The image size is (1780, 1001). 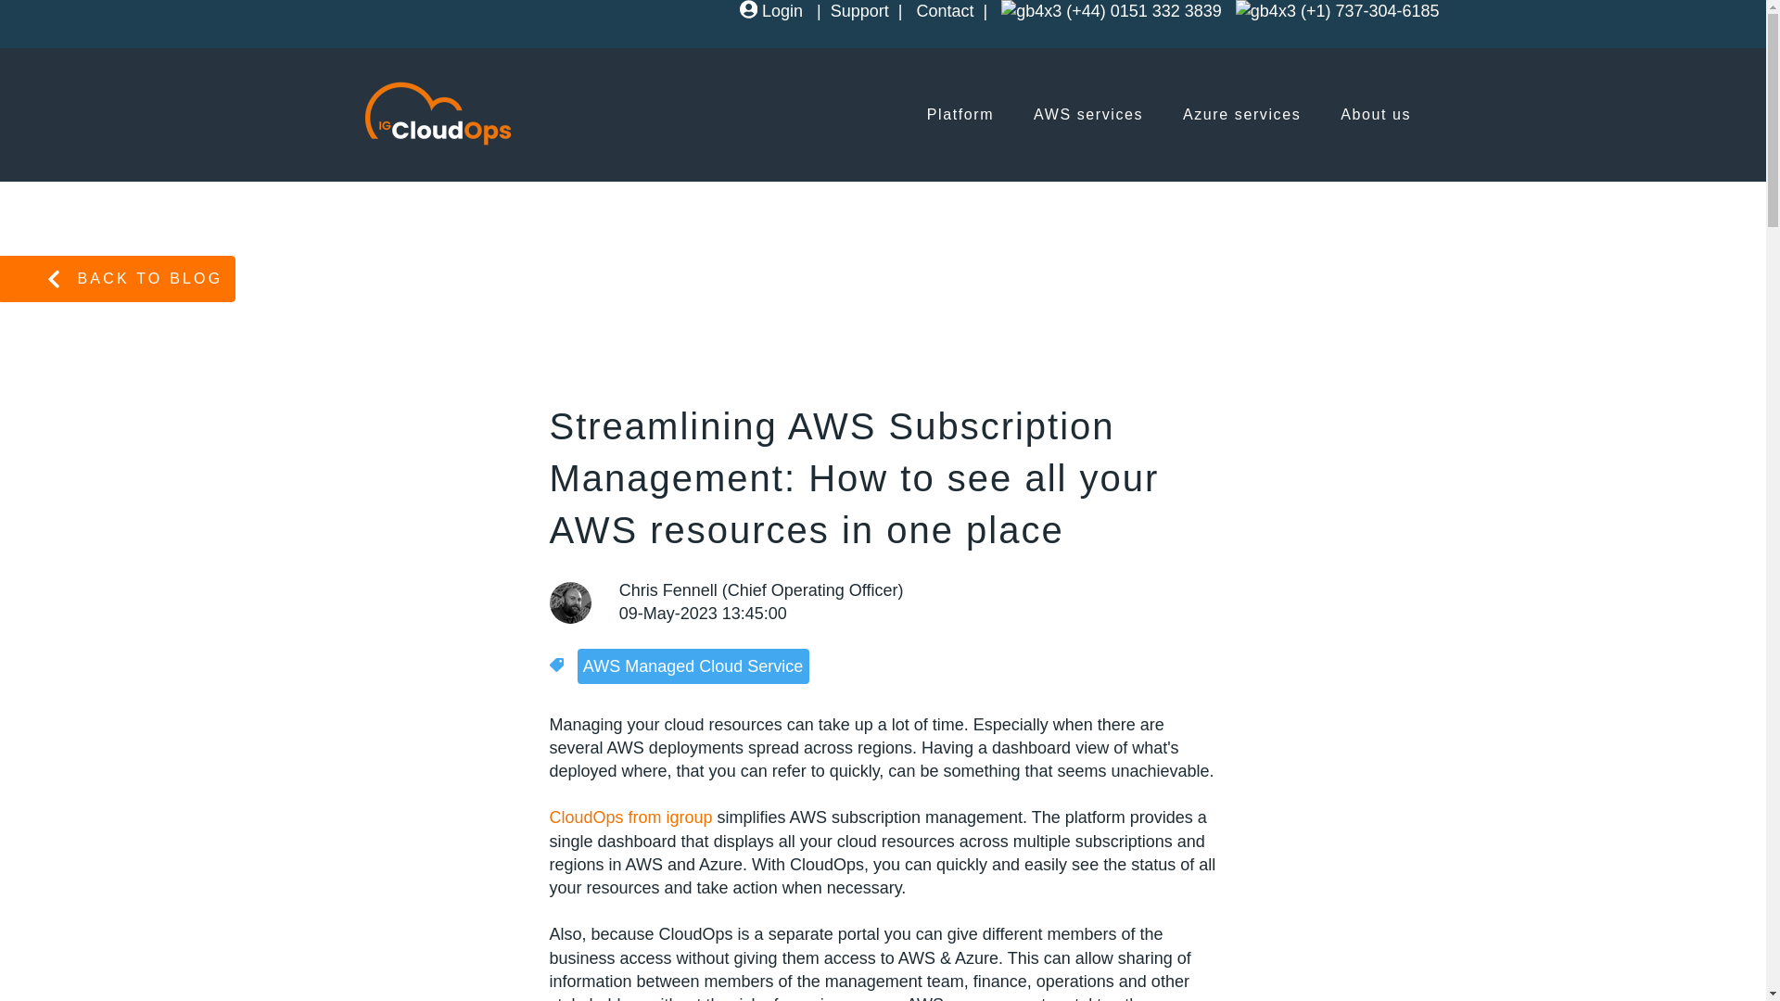 I want to click on Platform, so click(x=960, y=113).